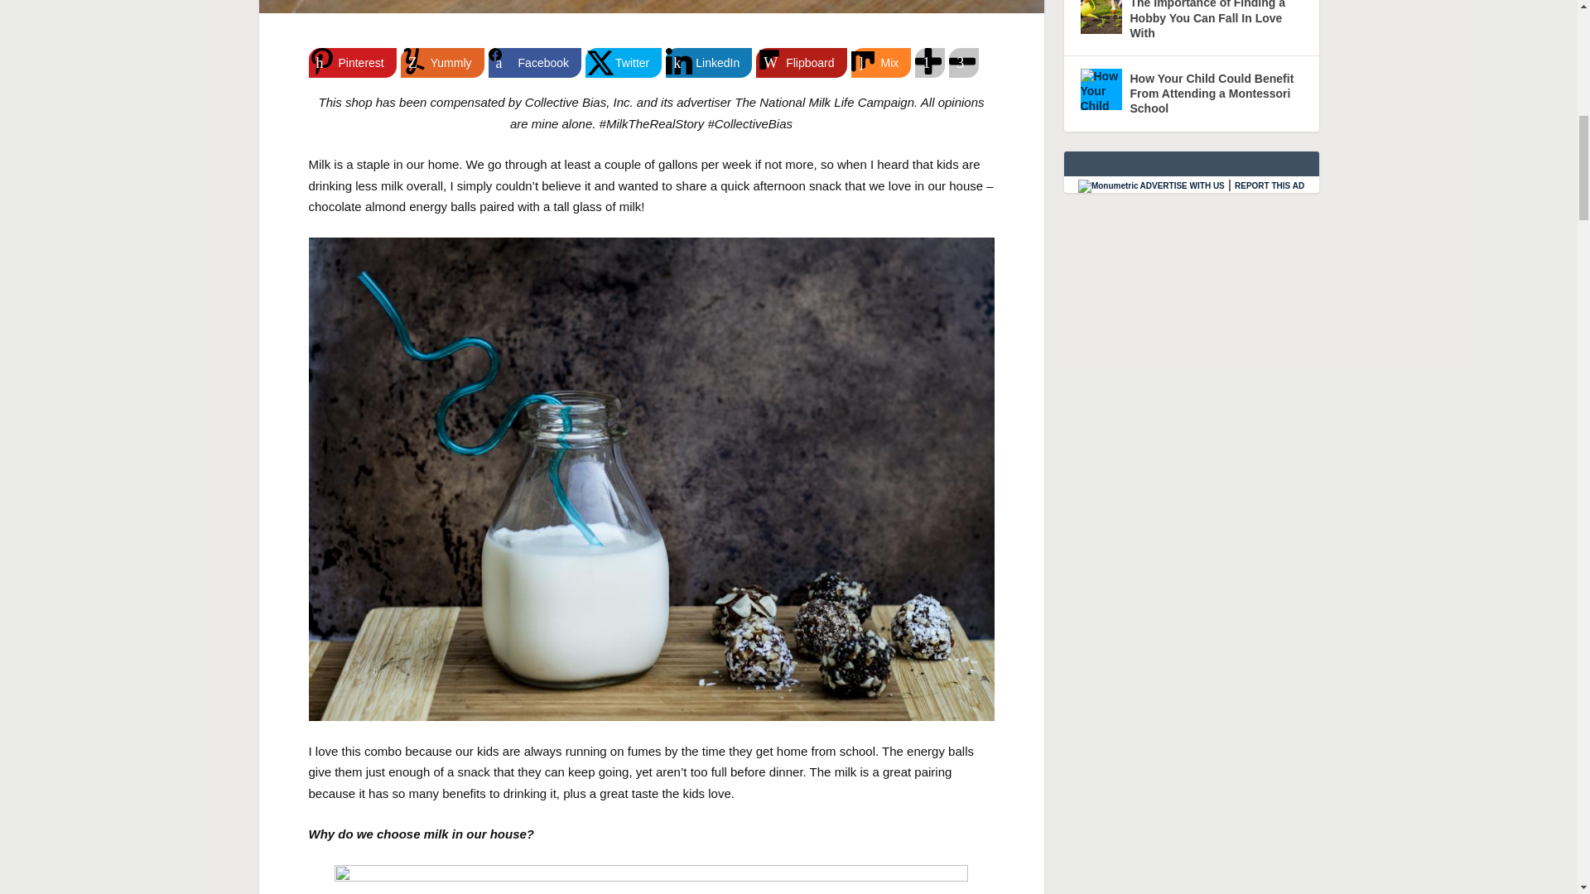  Describe the element at coordinates (881, 63) in the screenshot. I see `Mix` at that location.